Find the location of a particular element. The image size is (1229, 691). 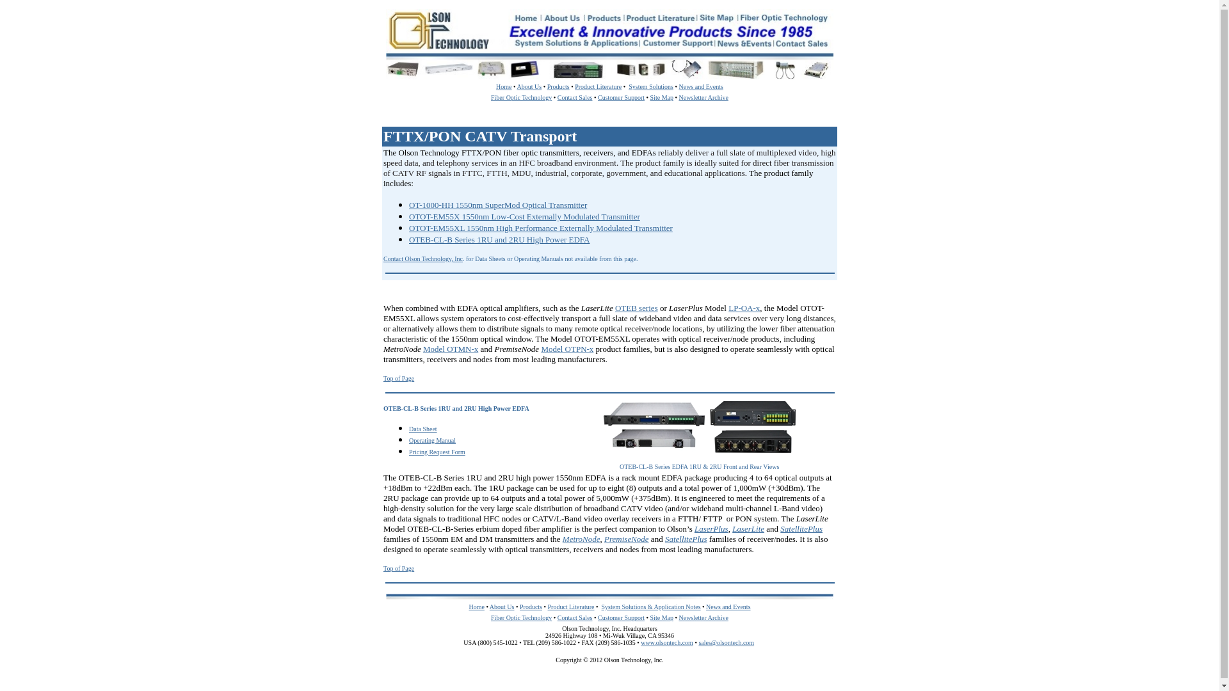

Fiber Optic Technology is located at coordinates (521, 97).